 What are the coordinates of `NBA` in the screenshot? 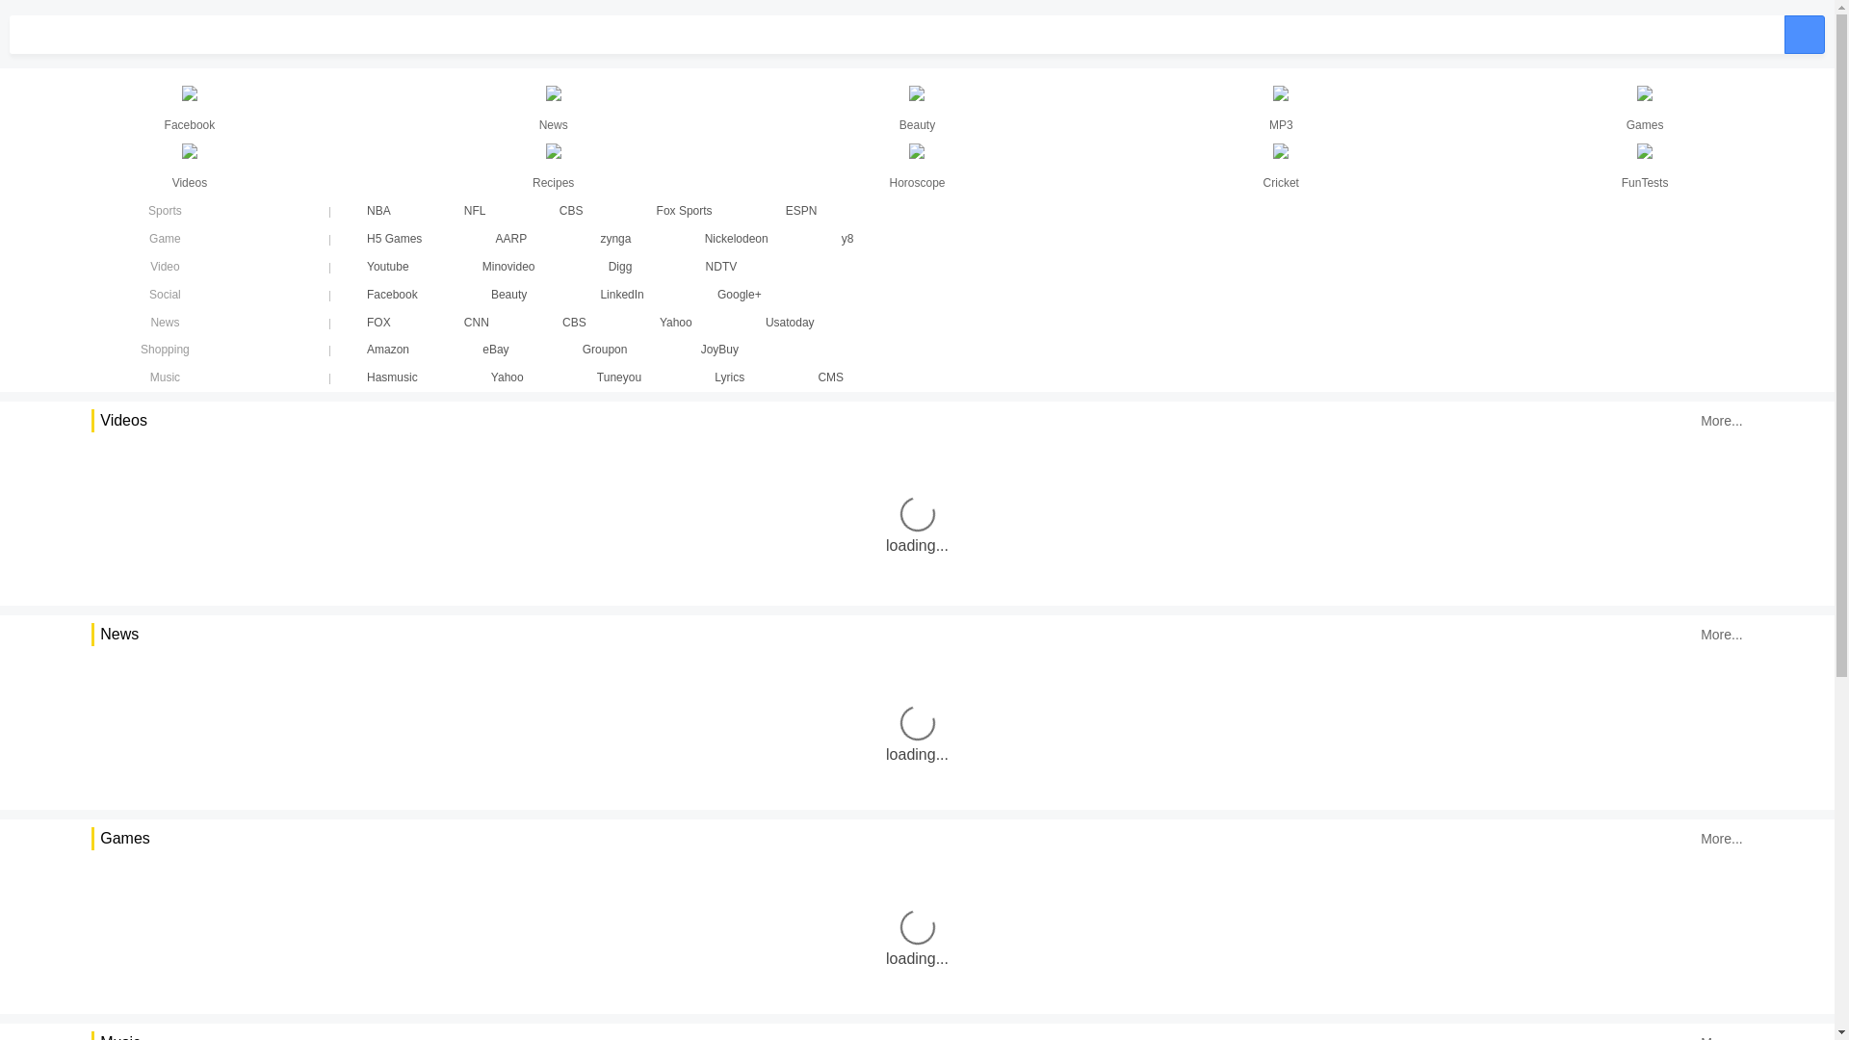 It's located at (379, 211).